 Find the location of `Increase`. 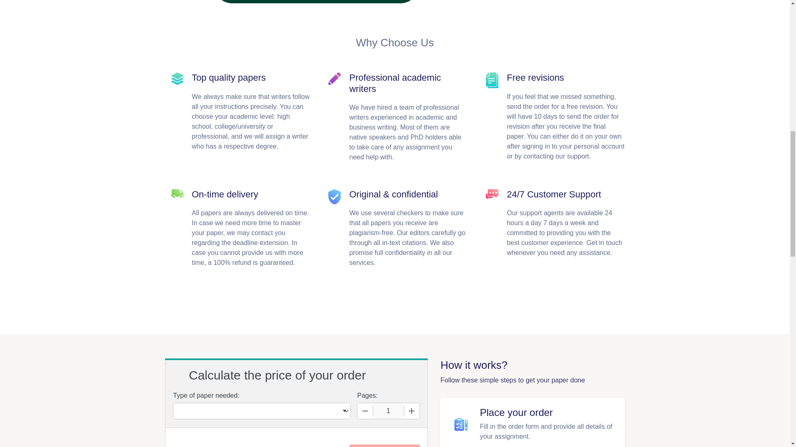

Increase is located at coordinates (411, 411).